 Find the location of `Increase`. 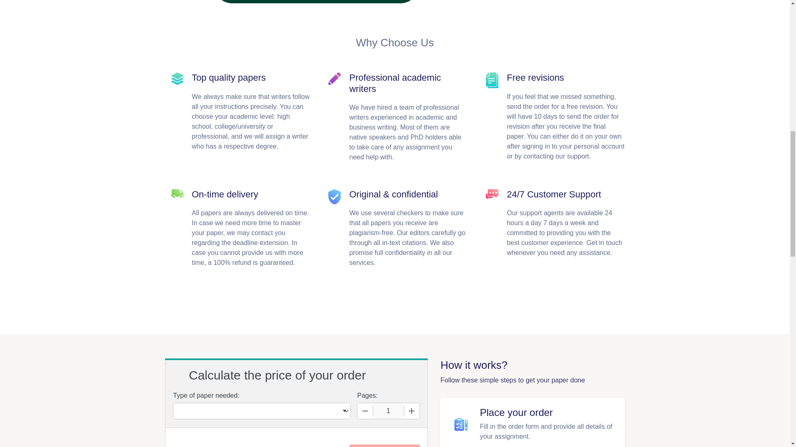

Increase is located at coordinates (411, 411).